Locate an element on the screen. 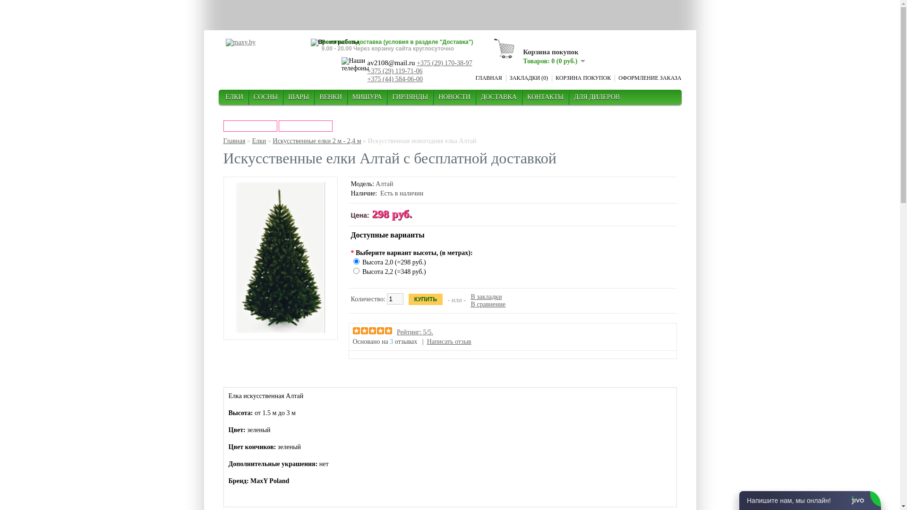  +375 (44) 584-06-00 is located at coordinates (395, 79).